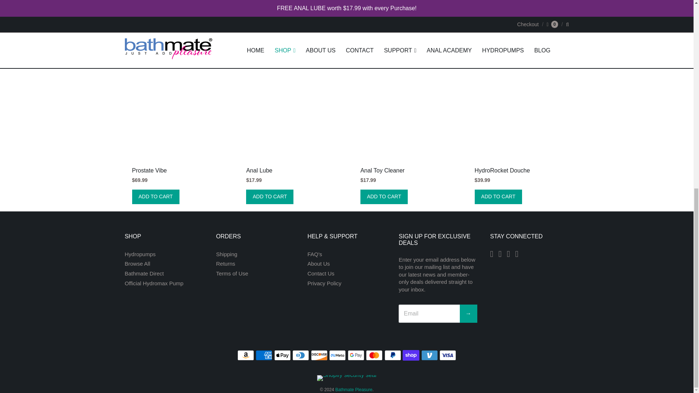  Describe the element at coordinates (300, 355) in the screenshot. I see `Diners Club` at that location.